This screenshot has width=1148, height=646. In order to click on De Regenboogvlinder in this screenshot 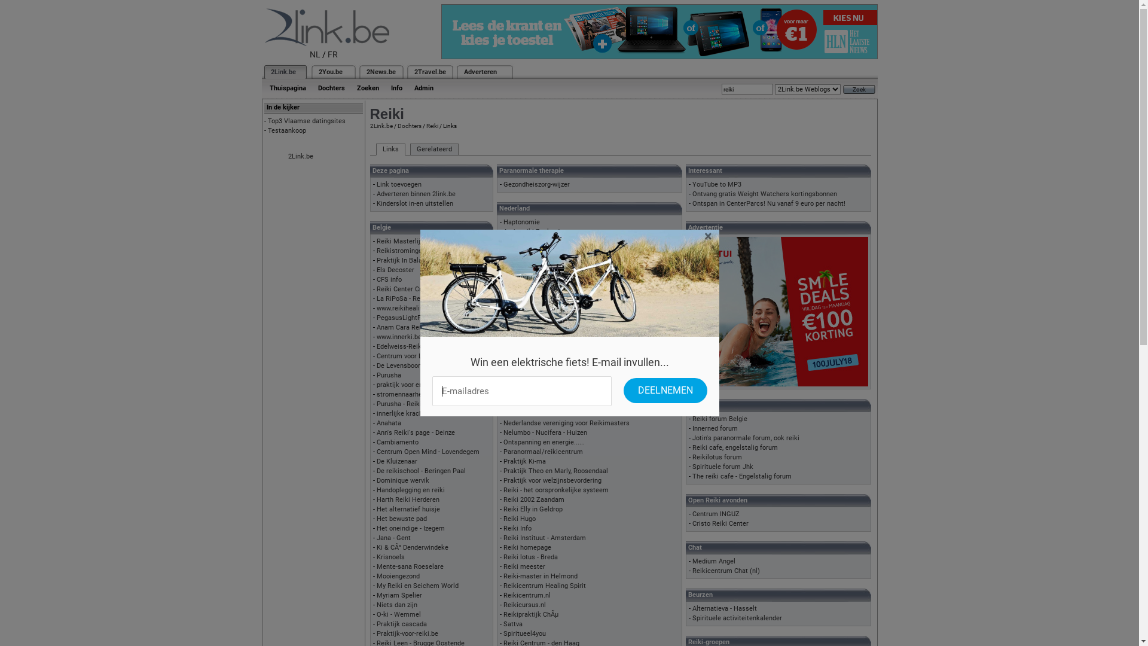, I will do `click(535, 328)`.